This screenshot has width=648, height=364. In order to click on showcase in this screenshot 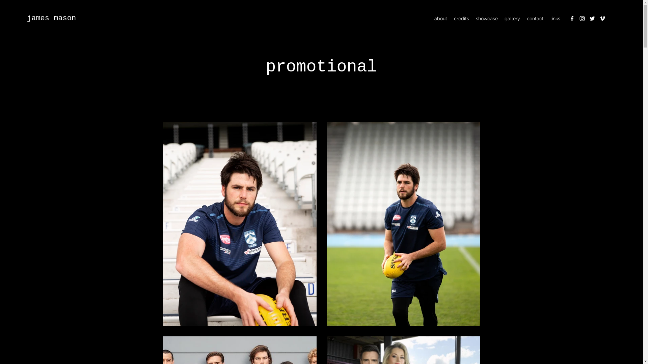, I will do `click(487, 19)`.